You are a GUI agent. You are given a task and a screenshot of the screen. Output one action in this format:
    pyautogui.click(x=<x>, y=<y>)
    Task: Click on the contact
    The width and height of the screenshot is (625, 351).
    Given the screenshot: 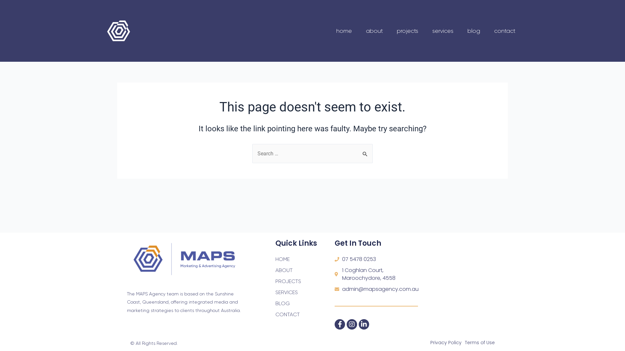 What is the action you would take?
    pyautogui.click(x=505, y=31)
    